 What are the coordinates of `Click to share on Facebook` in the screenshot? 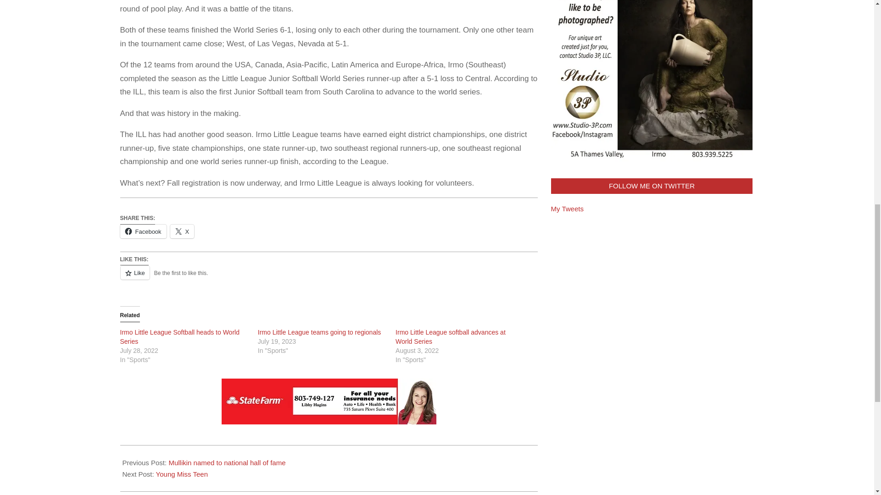 It's located at (143, 231).